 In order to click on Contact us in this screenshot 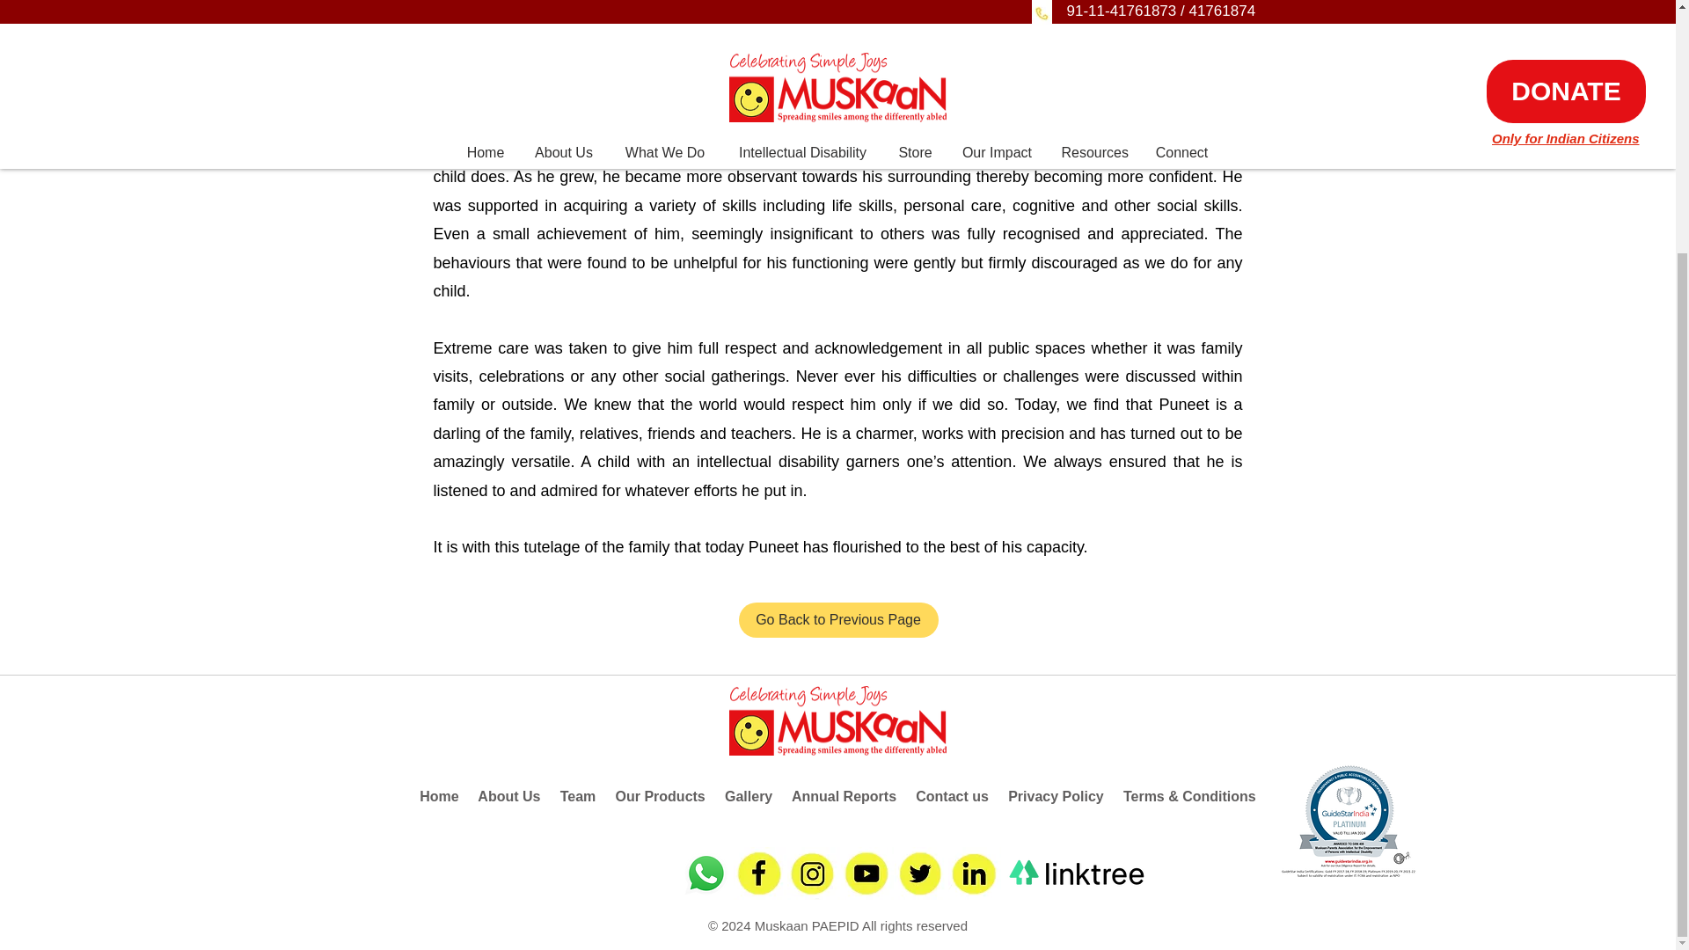, I will do `click(952, 796)`.